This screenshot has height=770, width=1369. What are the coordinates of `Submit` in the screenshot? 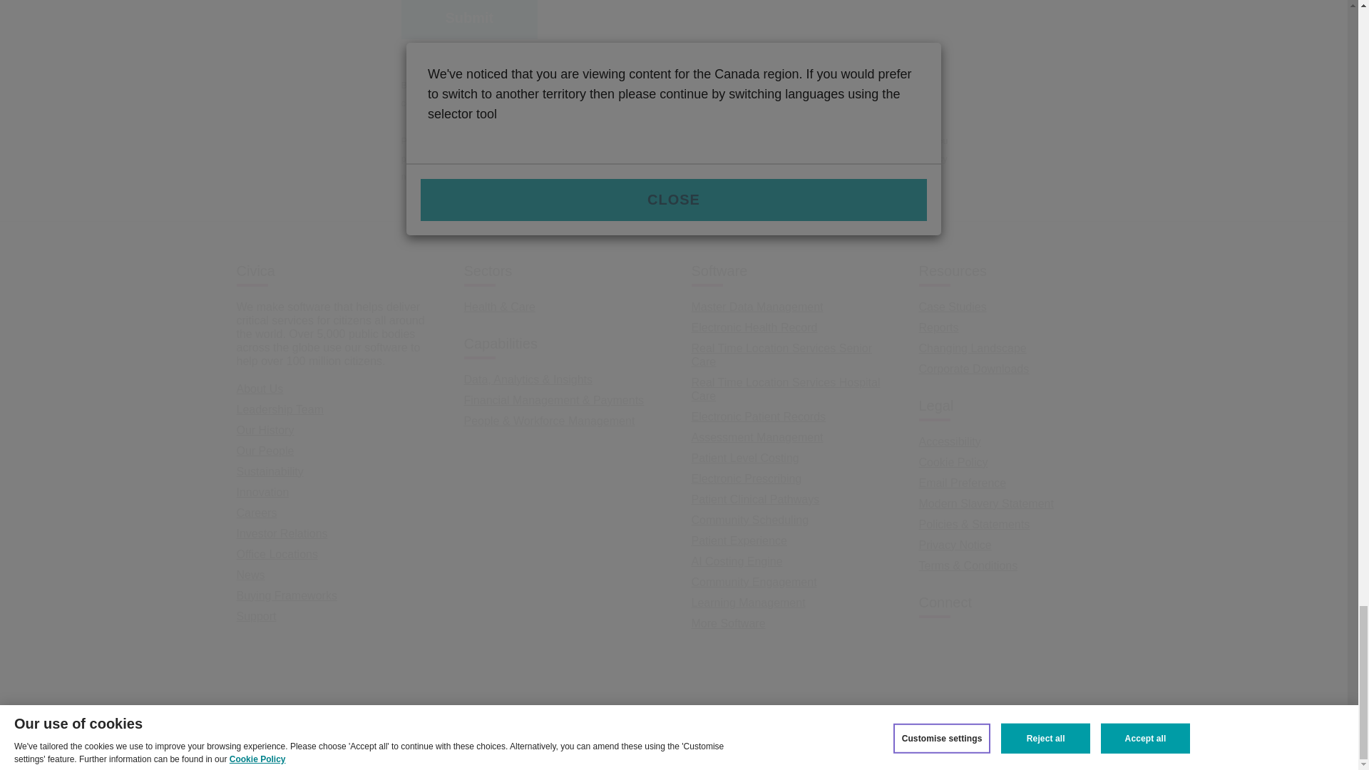 It's located at (469, 19).